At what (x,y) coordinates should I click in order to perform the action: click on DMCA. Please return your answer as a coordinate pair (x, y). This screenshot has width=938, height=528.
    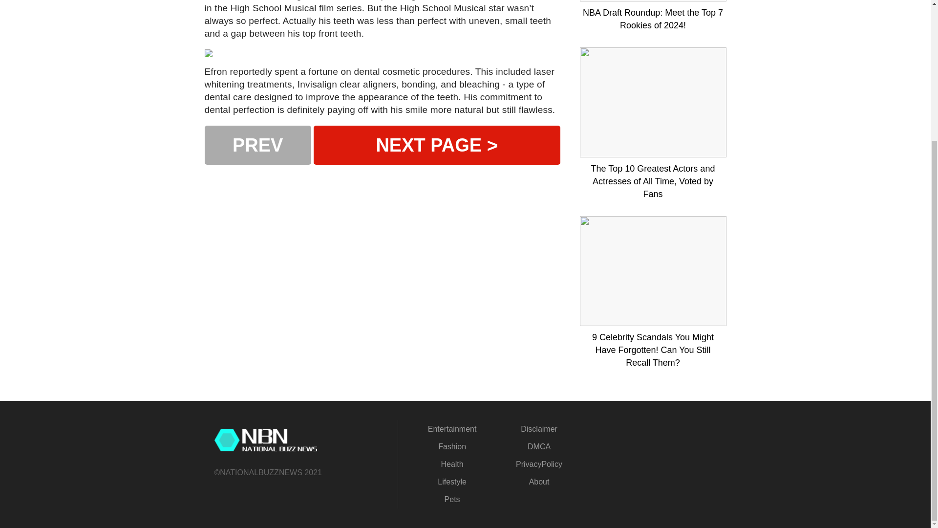
    Looking at the image, I should click on (539, 447).